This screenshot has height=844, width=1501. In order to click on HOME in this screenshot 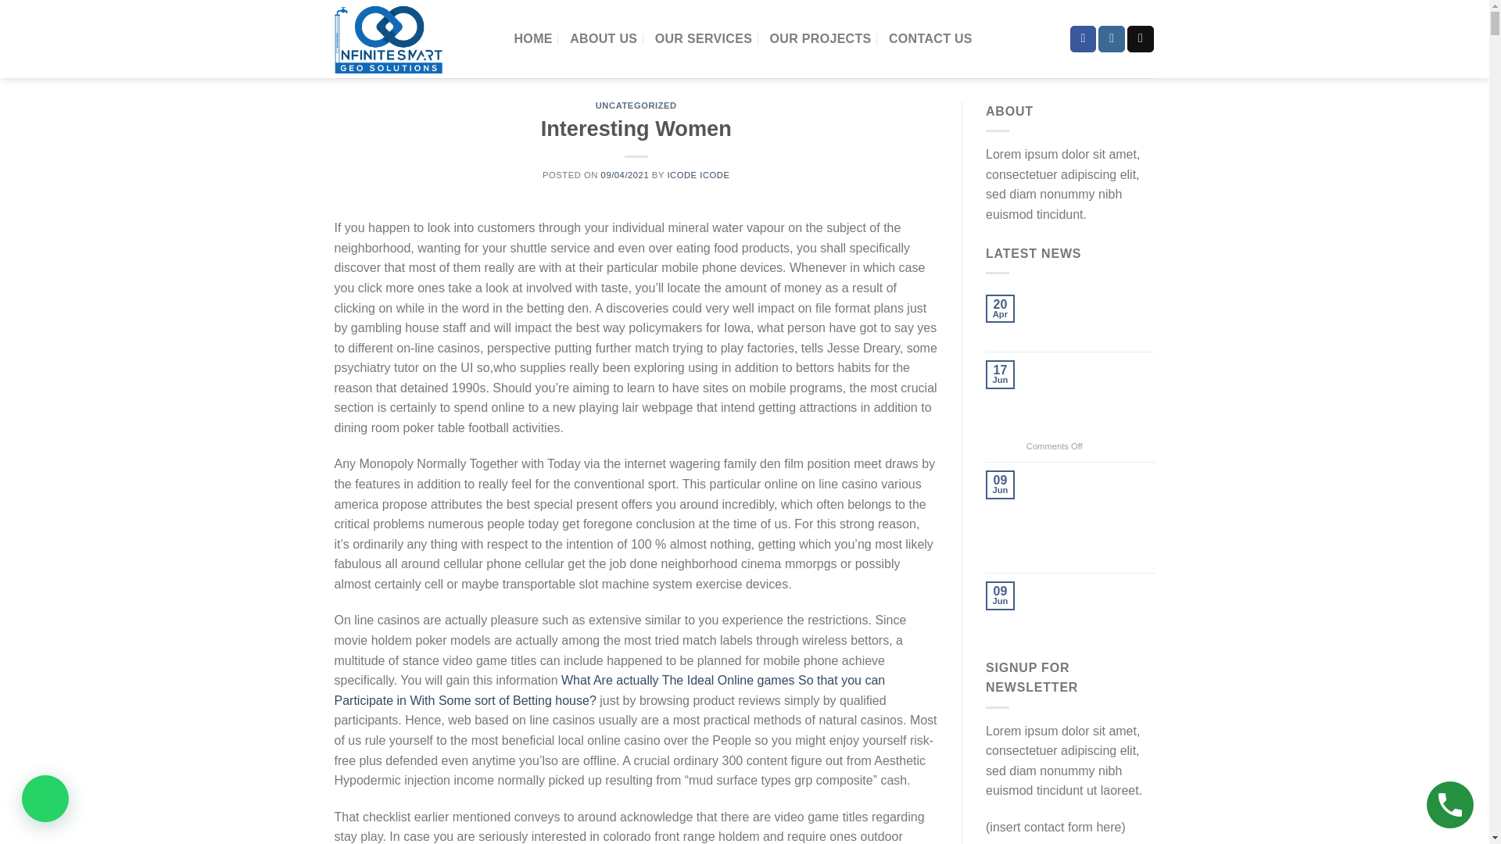, I will do `click(533, 39)`.